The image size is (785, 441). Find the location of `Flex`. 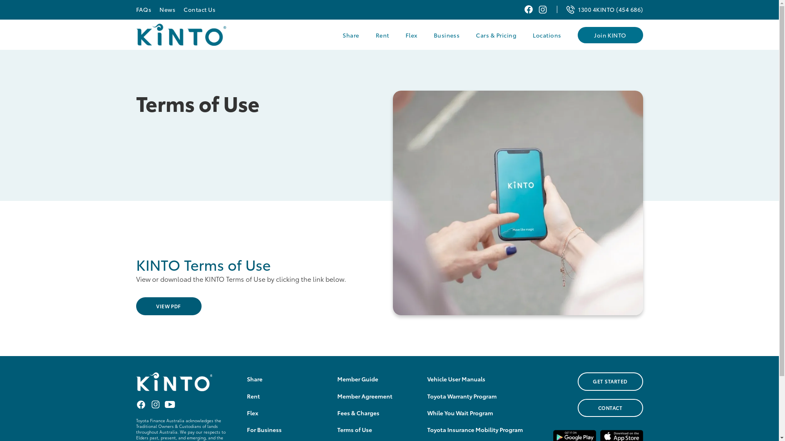

Flex is located at coordinates (253, 413).